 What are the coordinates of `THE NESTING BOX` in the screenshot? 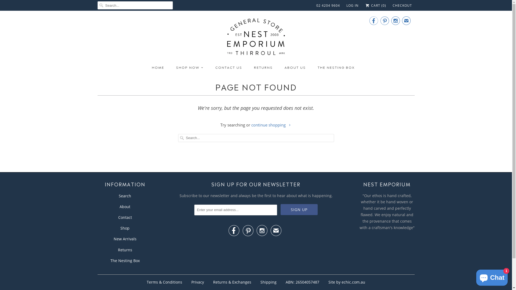 It's located at (336, 67).